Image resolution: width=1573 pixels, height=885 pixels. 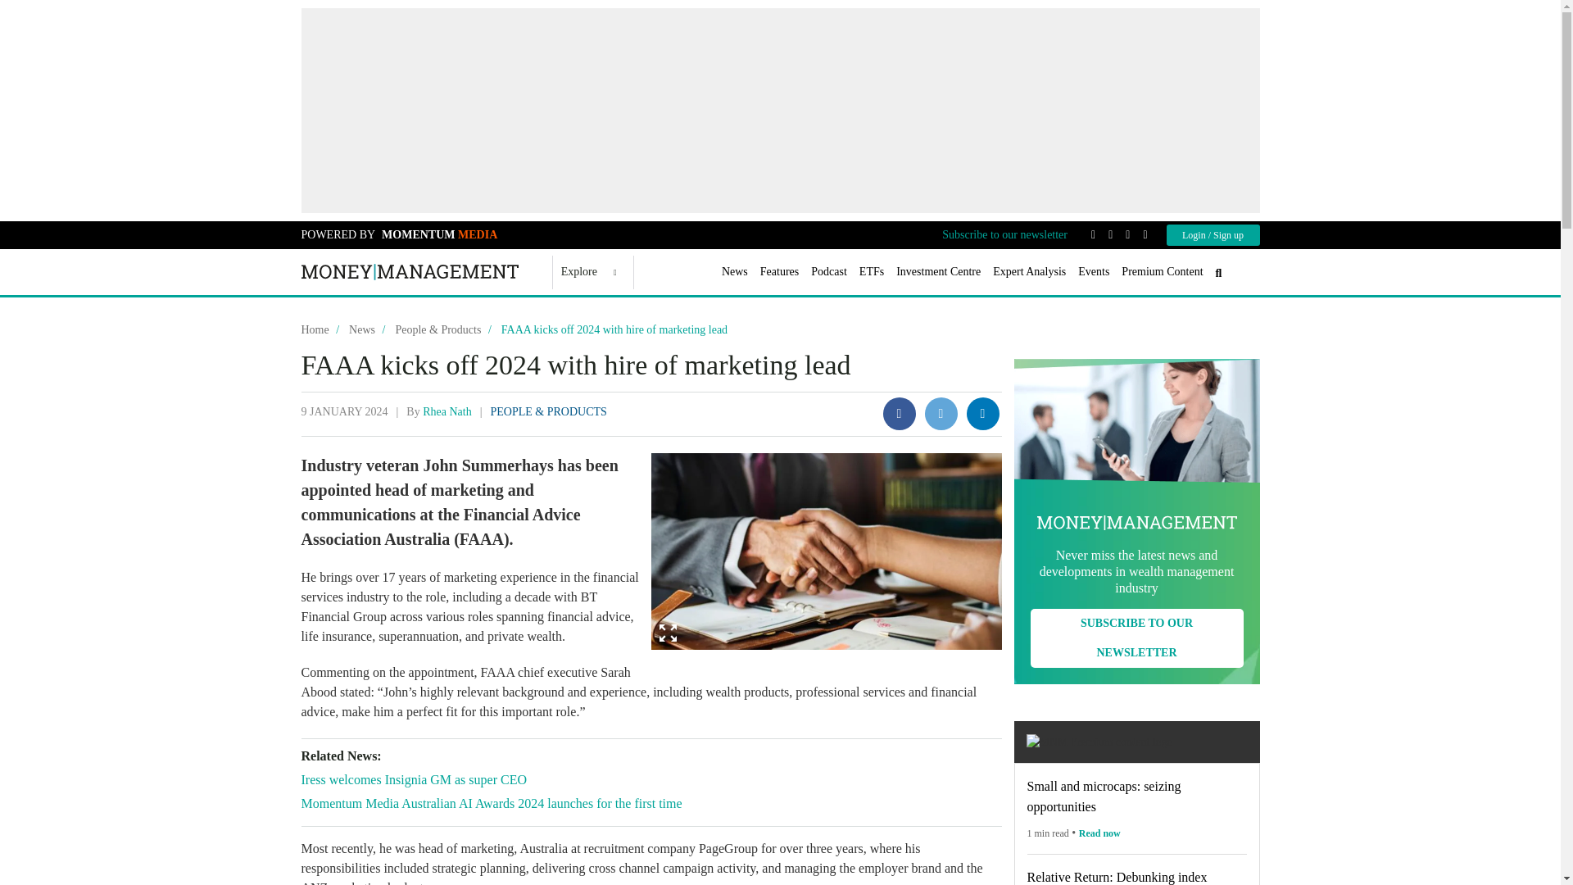 What do you see at coordinates (437, 234) in the screenshot?
I see `MOMENTUM MEDIA` at bounding box center [437, 234].